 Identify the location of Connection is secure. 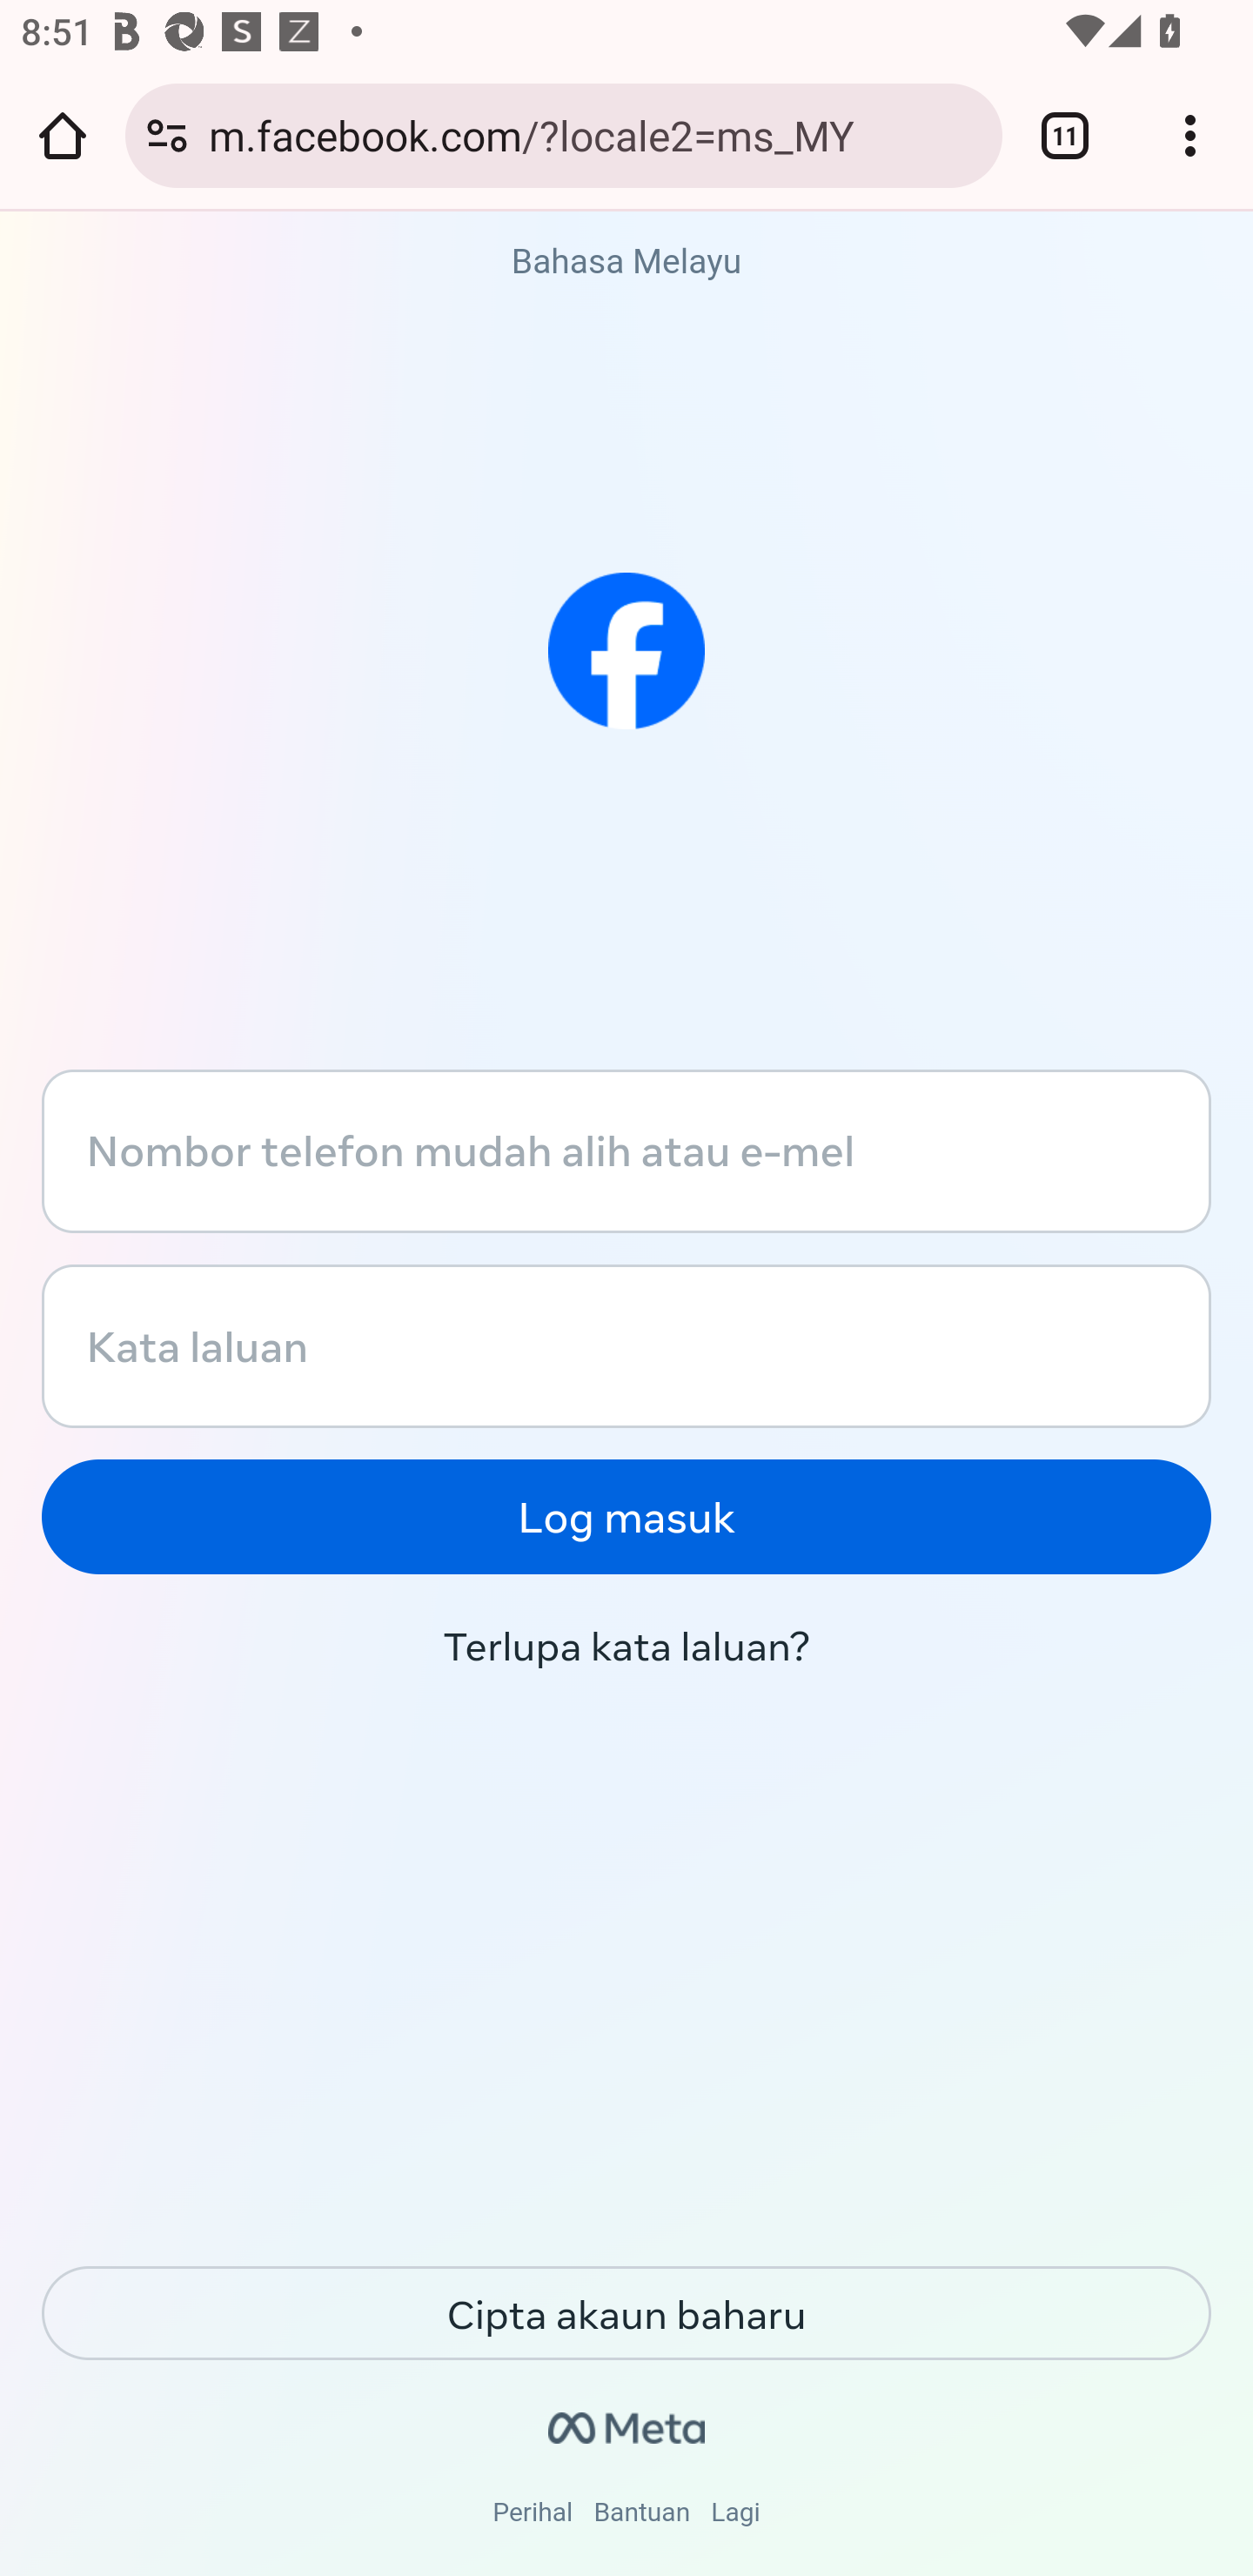
(167, 135).